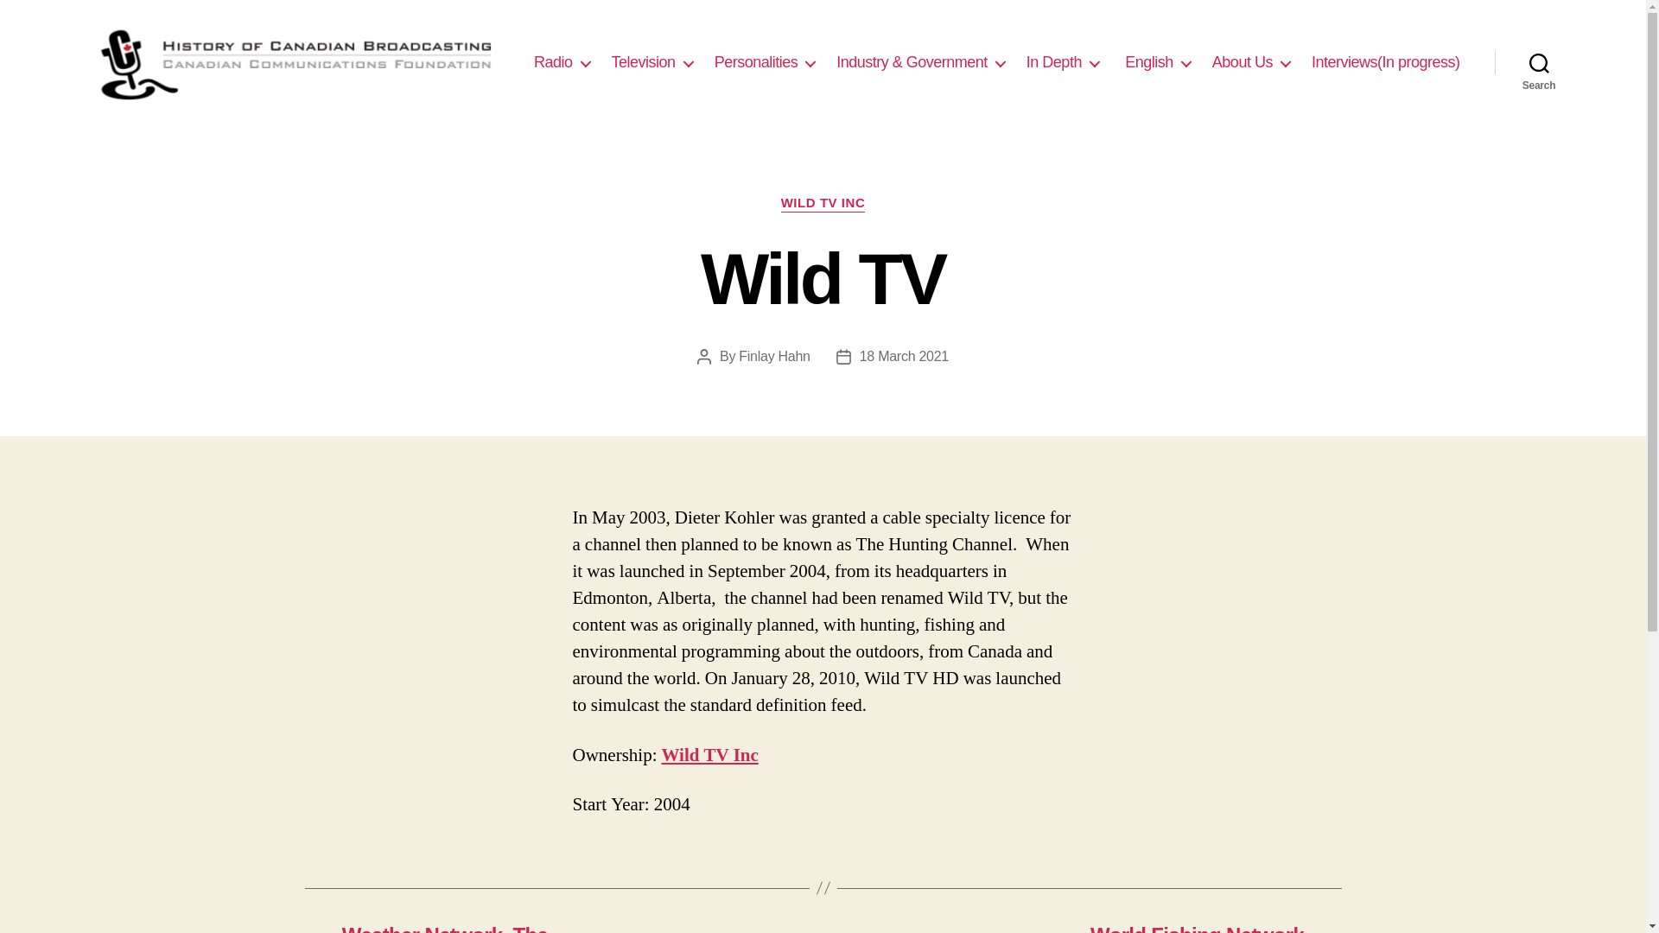  I want to click on Television, so click(652, 62).